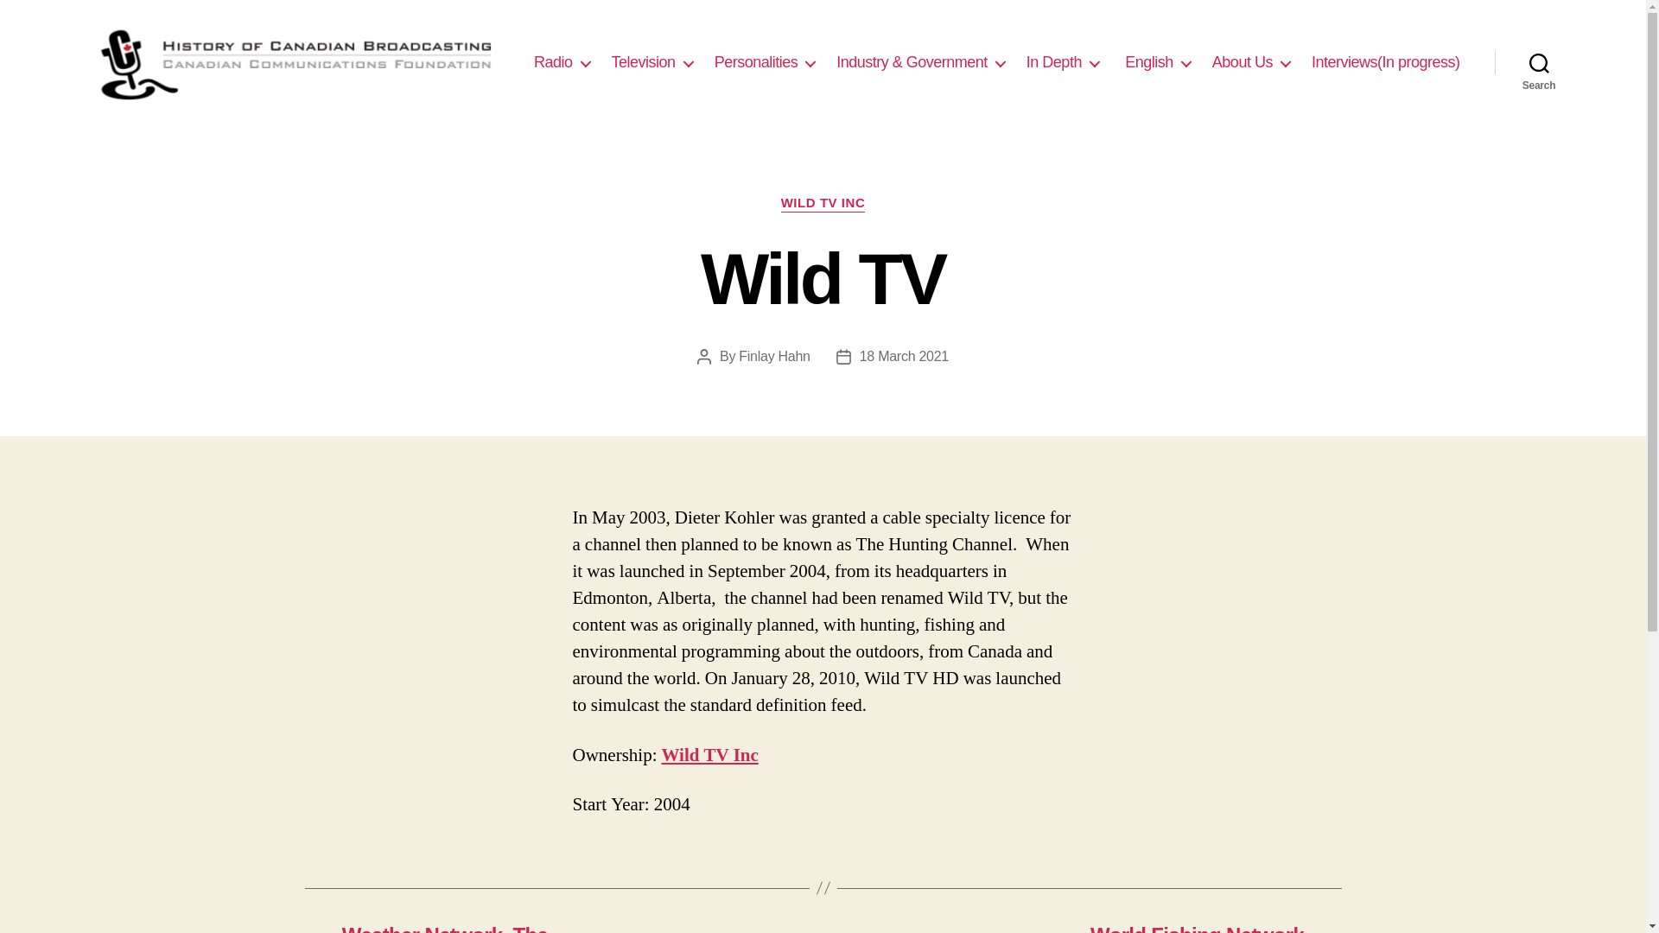  I want to click on Television, so click(652, 62).